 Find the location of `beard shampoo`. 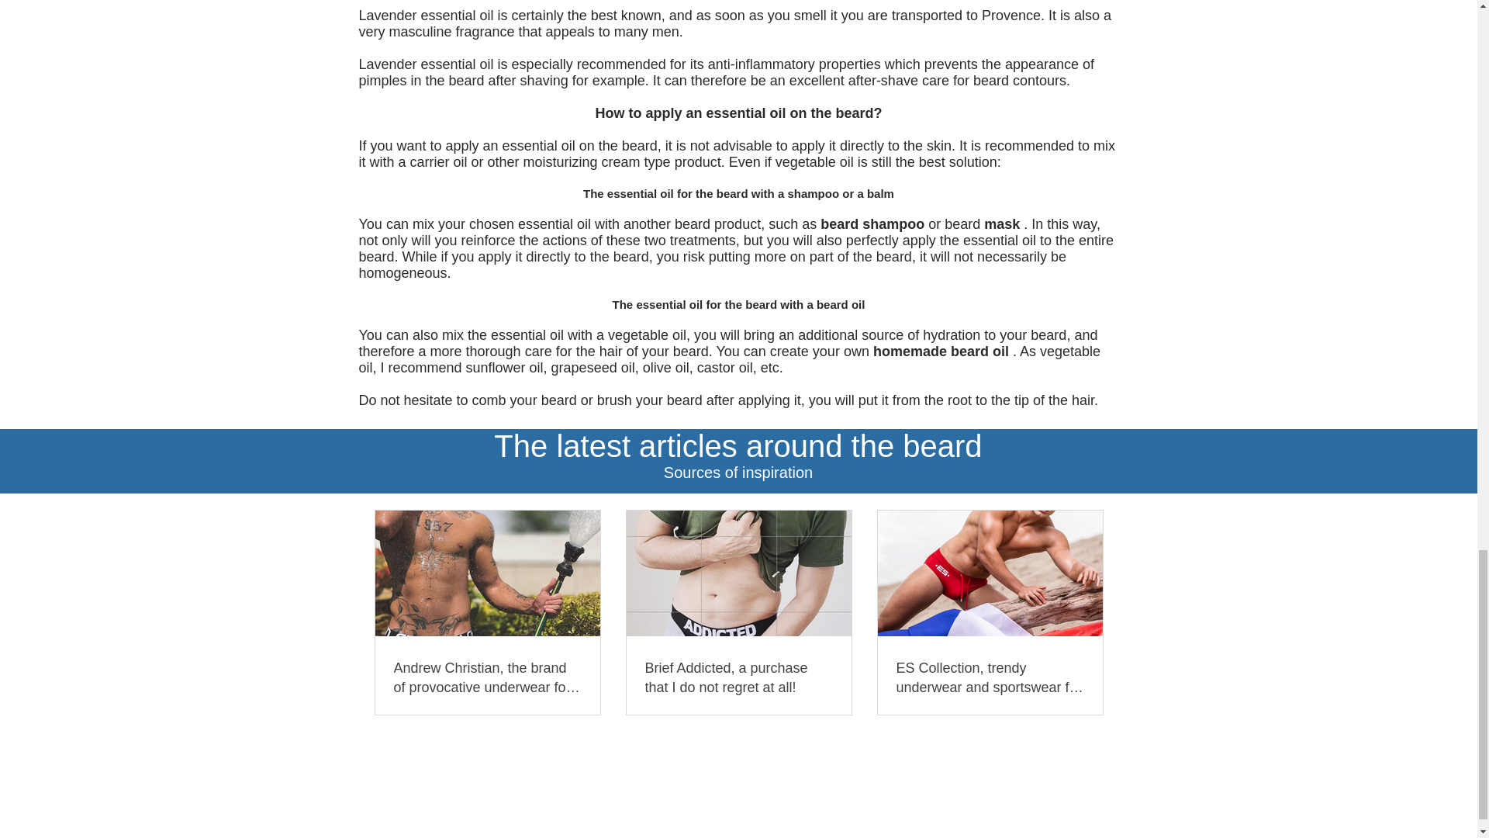

beard shampoo is located at coordinates (872, 223).